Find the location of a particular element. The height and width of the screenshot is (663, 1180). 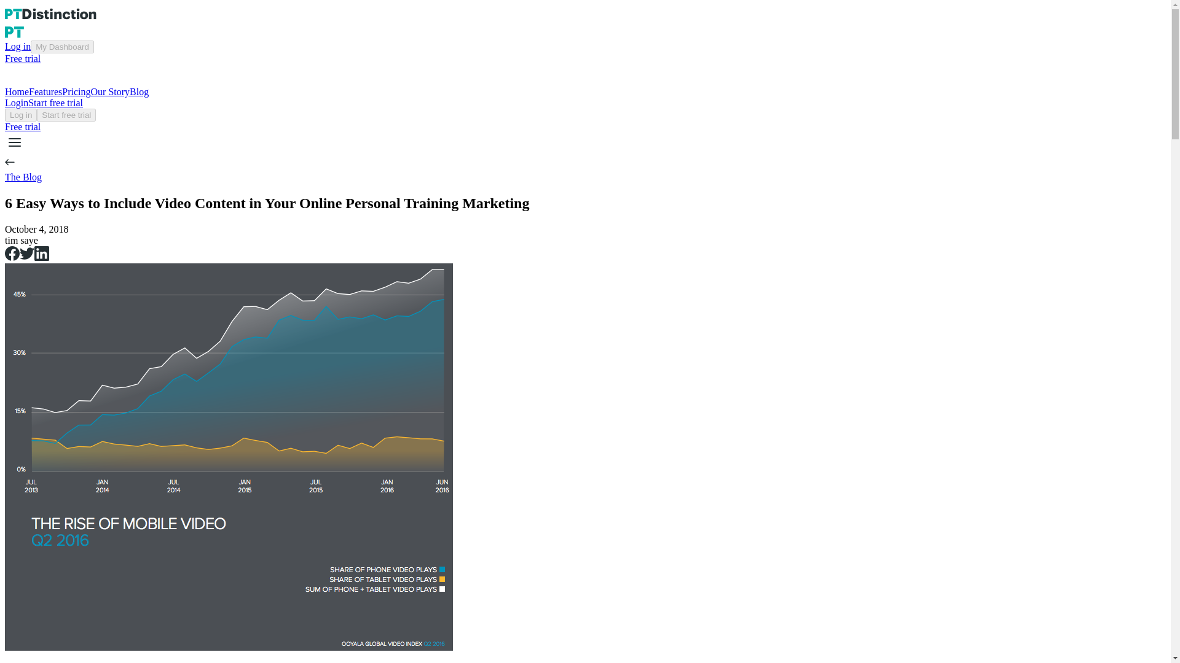

Log in is located at coordinates (20, 114).